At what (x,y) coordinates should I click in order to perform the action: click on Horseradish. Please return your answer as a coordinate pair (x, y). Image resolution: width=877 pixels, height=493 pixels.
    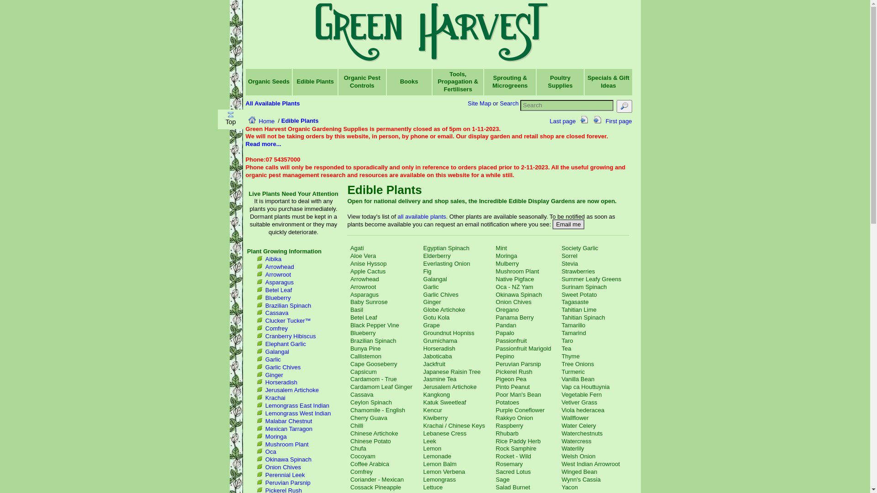
    Looking at the image, I should click on (439, 349).